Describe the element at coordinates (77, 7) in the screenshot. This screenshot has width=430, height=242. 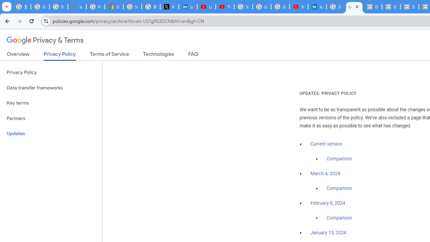
I see `support.google.com - Network error` at that location.